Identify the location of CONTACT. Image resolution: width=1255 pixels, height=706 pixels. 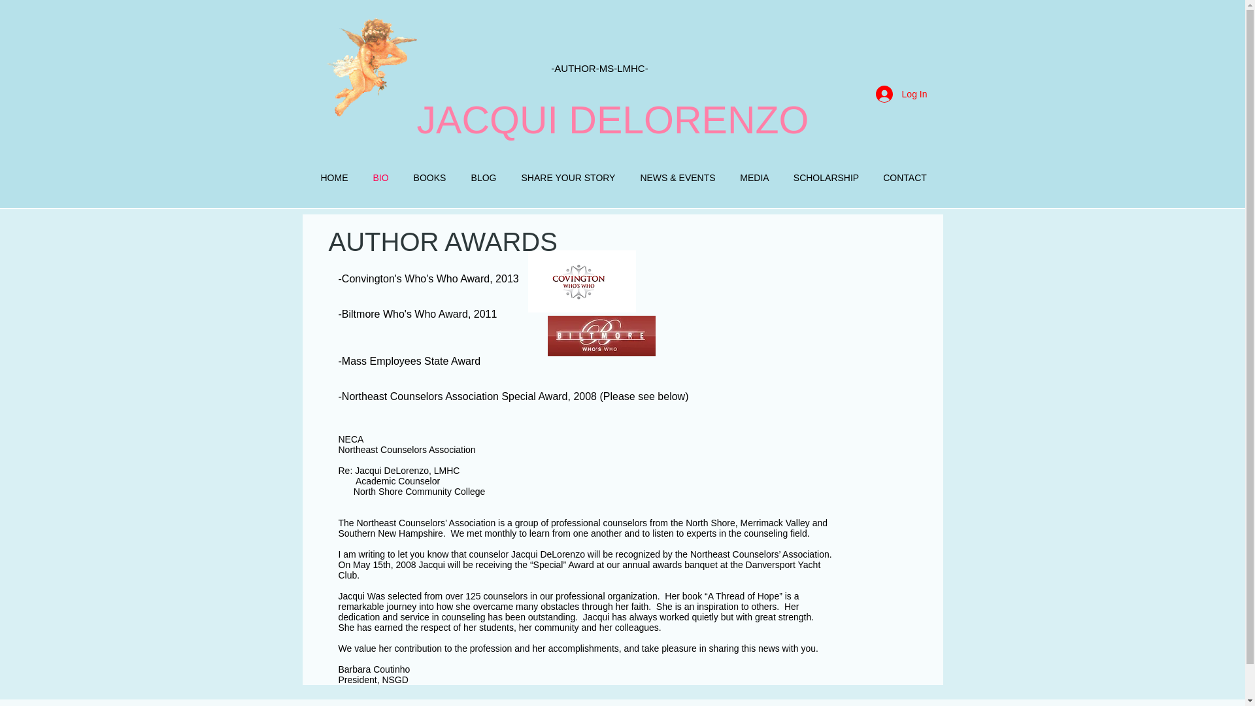
(905, 178).